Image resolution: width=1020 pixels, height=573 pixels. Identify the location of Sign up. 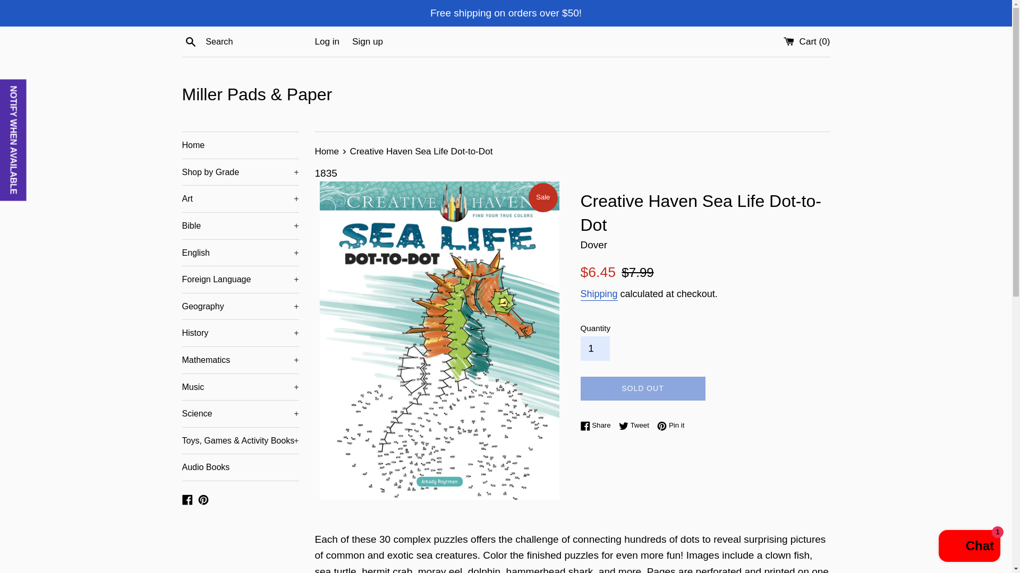
(368, 41).